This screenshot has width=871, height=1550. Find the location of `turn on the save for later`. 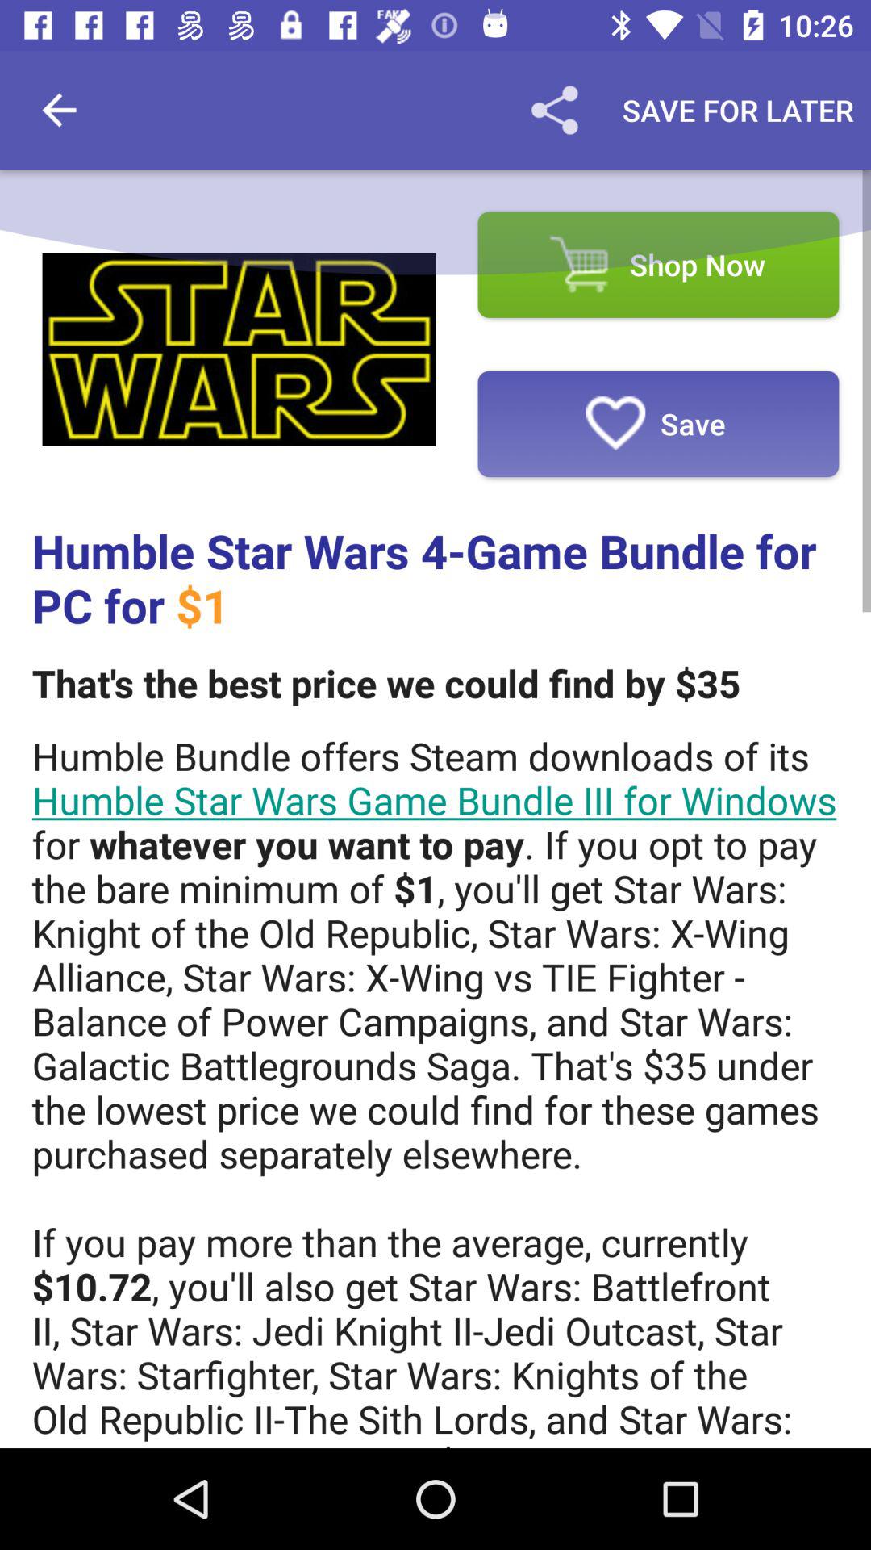

turn on the save for later is located at coordinates (738, 110).